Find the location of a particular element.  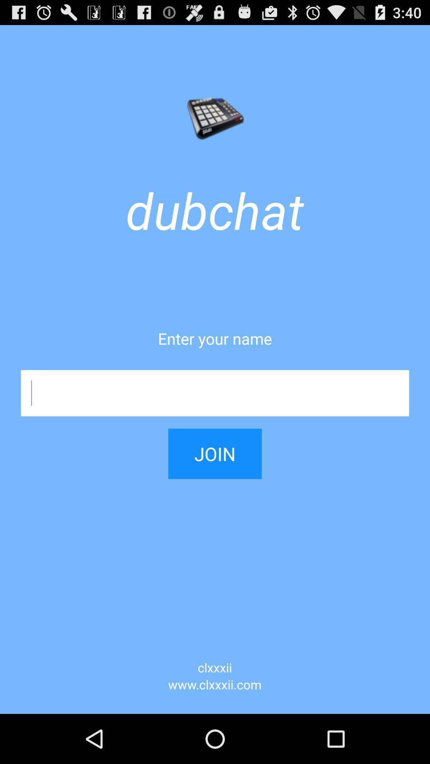

turn off item above the clxxxii icon is located at coordinates (215, 447).